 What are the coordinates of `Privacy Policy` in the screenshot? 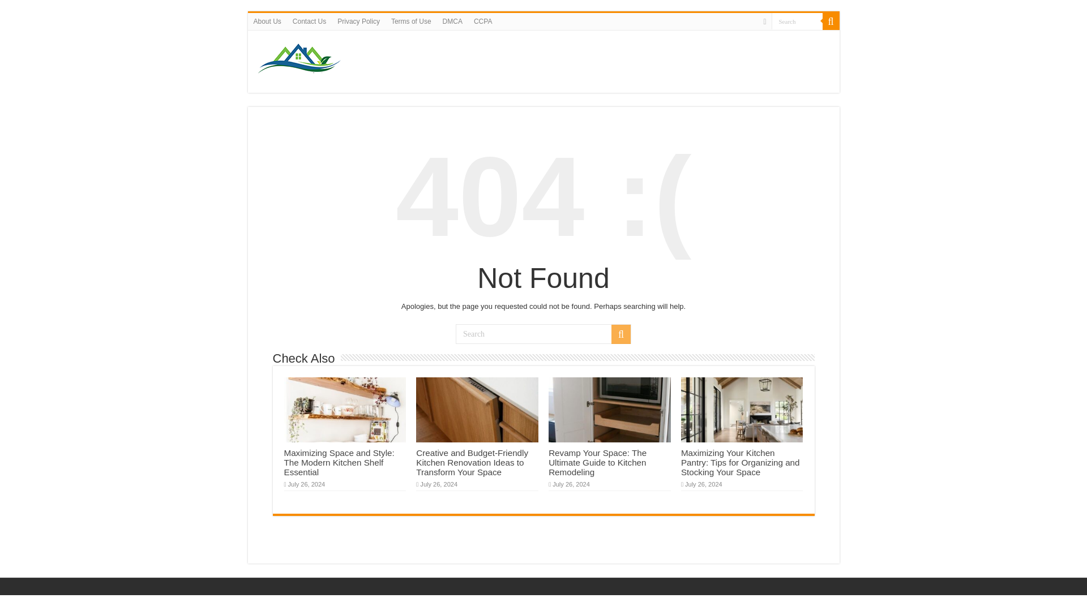 It's located at (358, 21).